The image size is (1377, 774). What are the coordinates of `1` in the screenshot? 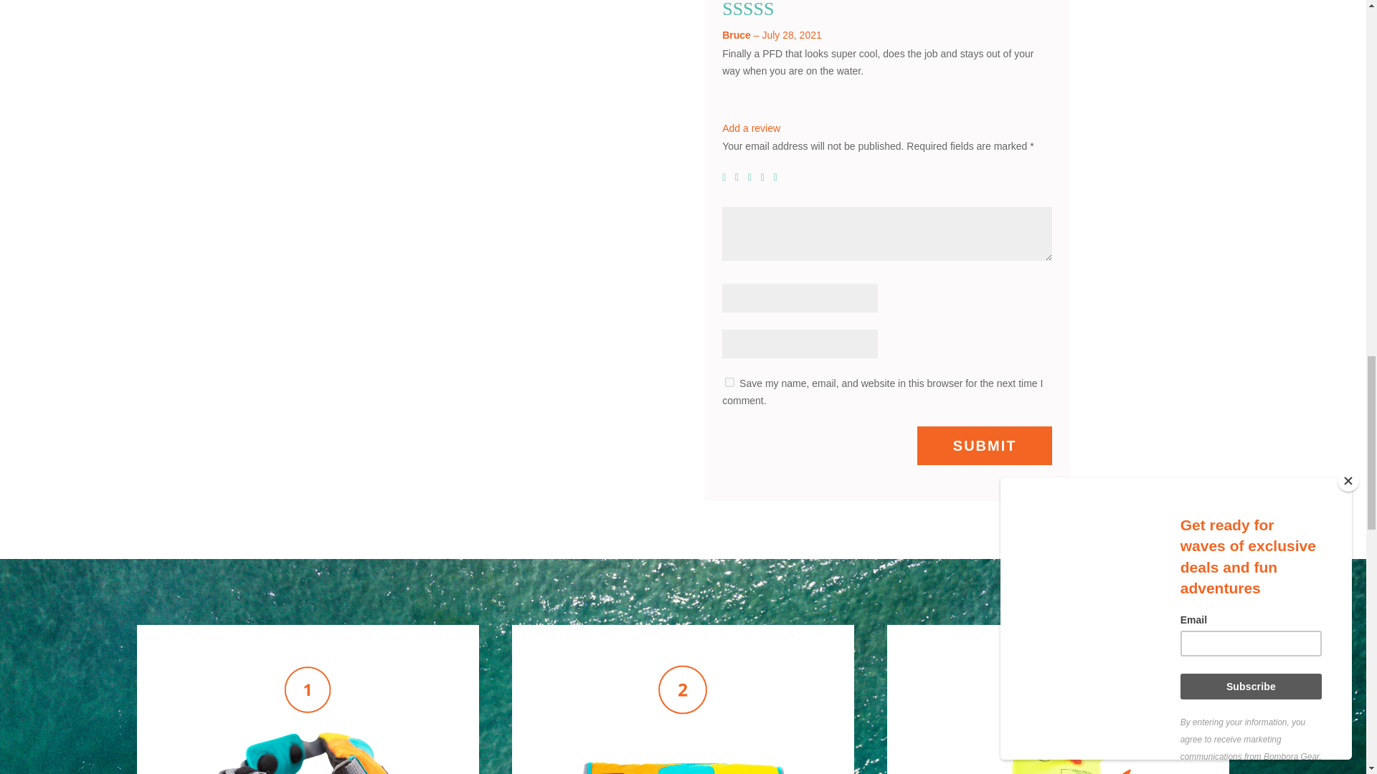 It's located at (727, 177).